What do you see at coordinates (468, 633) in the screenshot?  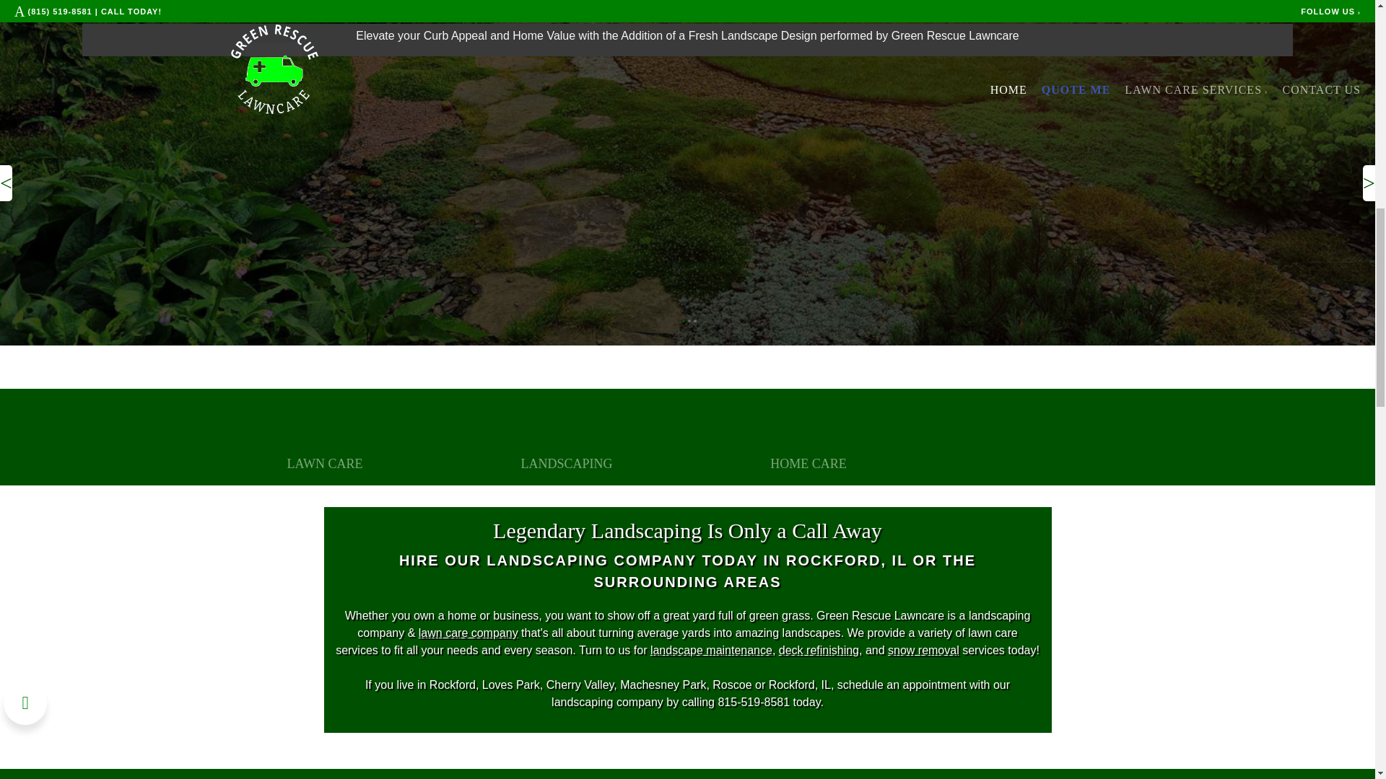 I see `lawn care company` at bounding box center [468, 633].